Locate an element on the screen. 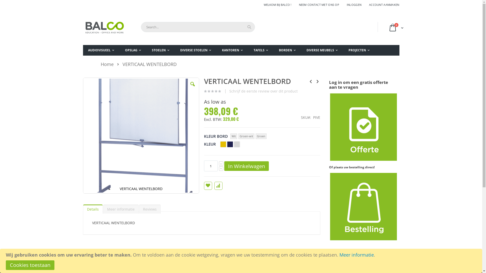  Ga naar het einde van de afbeeldingen-gallerij is located at coordinates (83, 77).